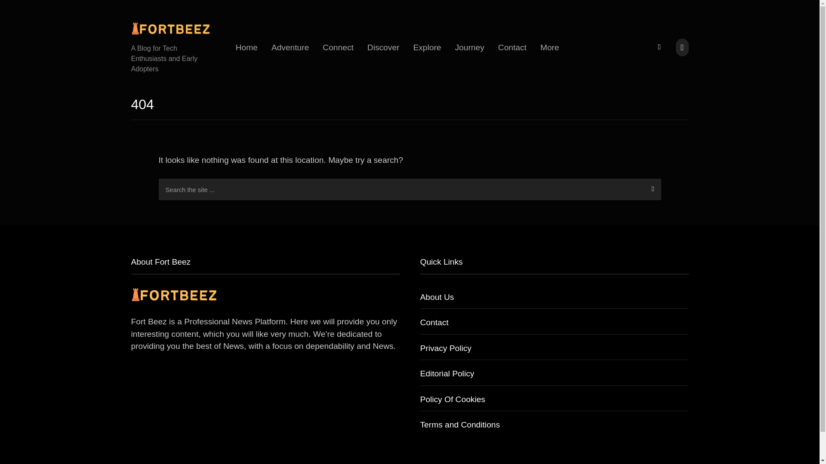 Image resolution: width=826 pixels, height=464 pixels. Describe the element at coordinates (550, 47) in the screenshot. I see `More` at that location.